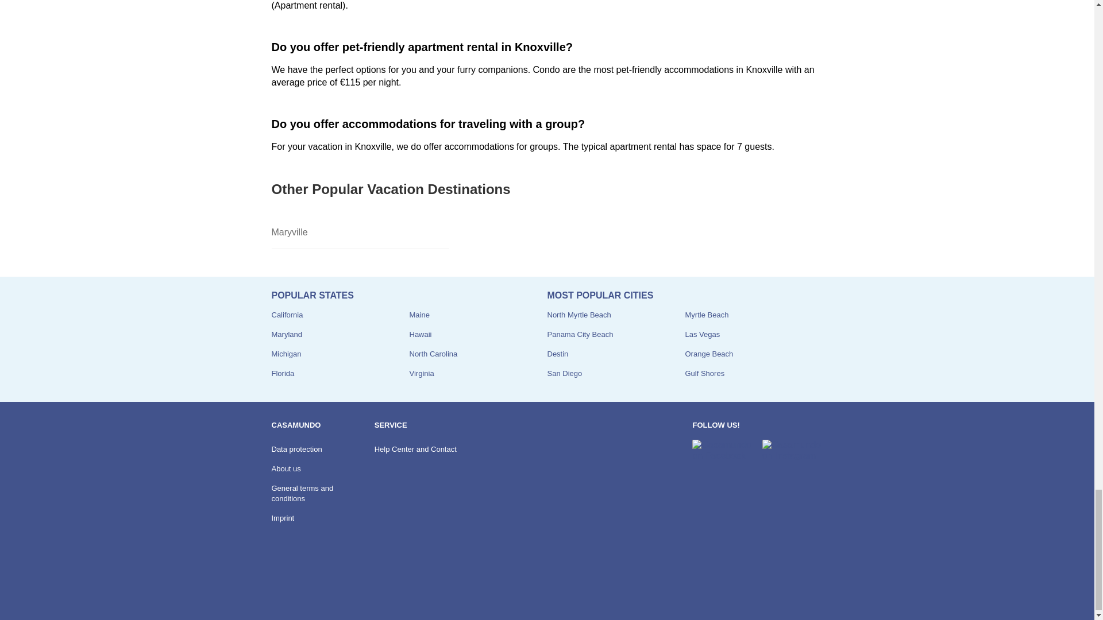  Describe the element at coordinates (419, 315) in the screenshot. I see `Maine` at that location.